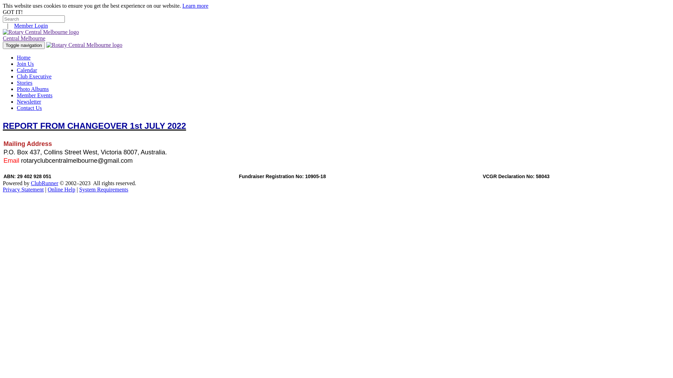 The width and height of the screenshot is (673, 378). What do you see at coordinates (25, 64) in the screenshot?
I see `Join Us` at bounding box center [25, 64].